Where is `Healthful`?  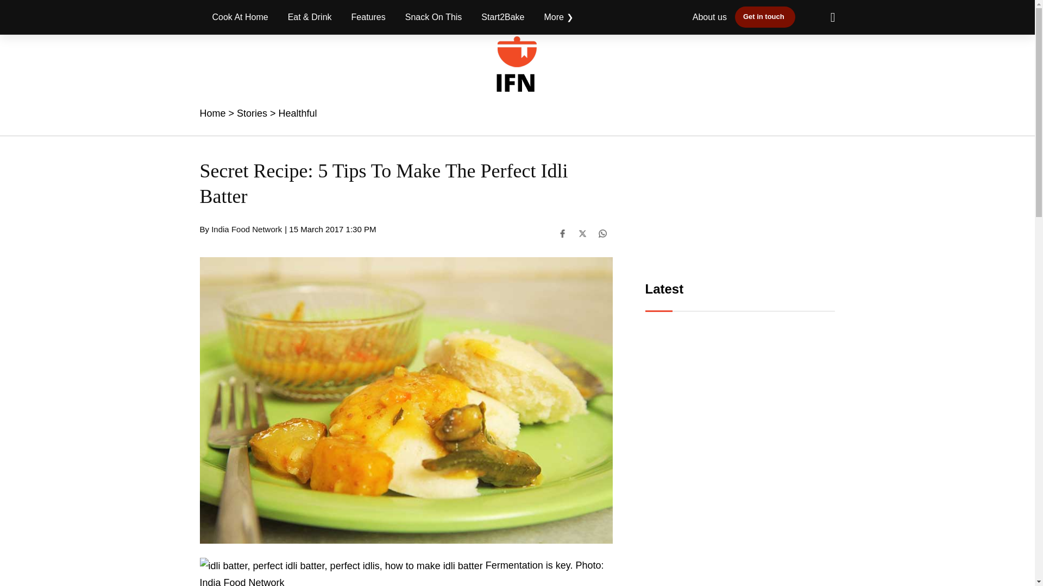 Healthful is located at coordinates (298, 113).